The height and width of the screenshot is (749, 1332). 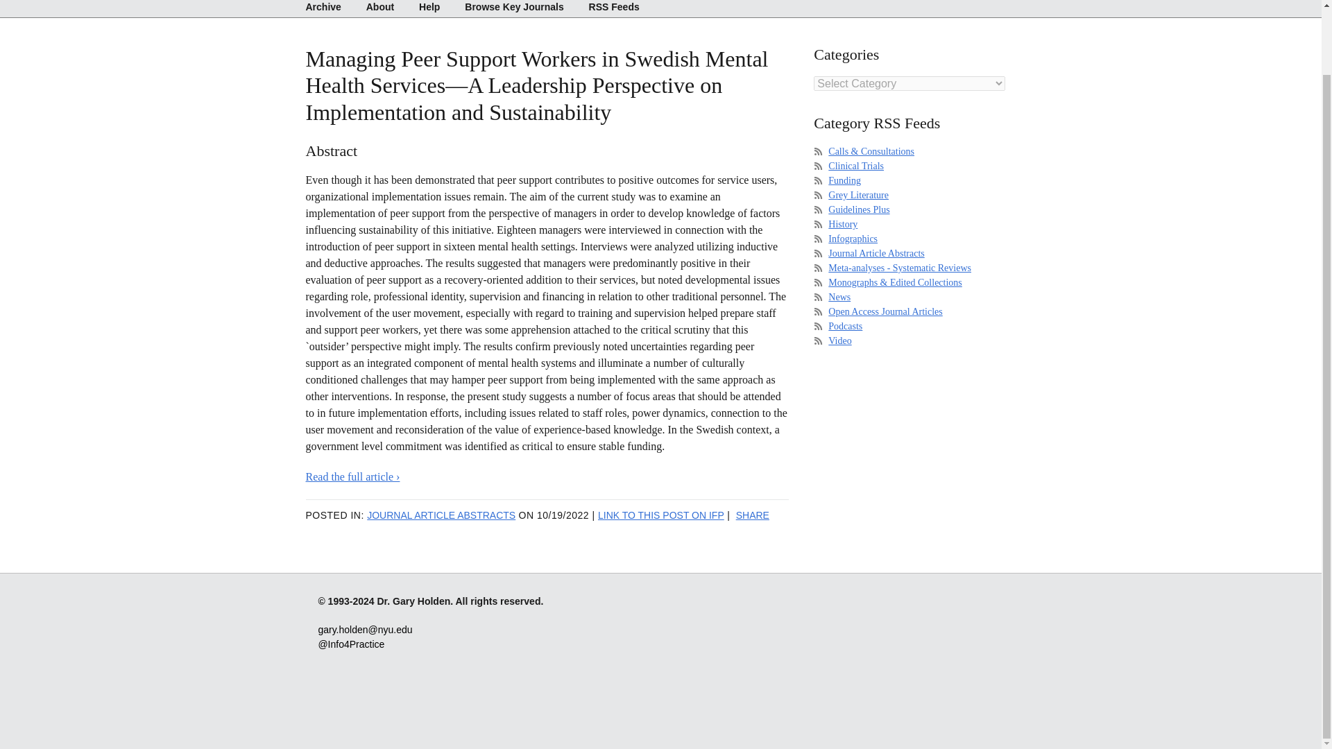 What do you see at coordinates (429, 8) in the screenshot?
I see `Help` at bounding box center [429, 8].